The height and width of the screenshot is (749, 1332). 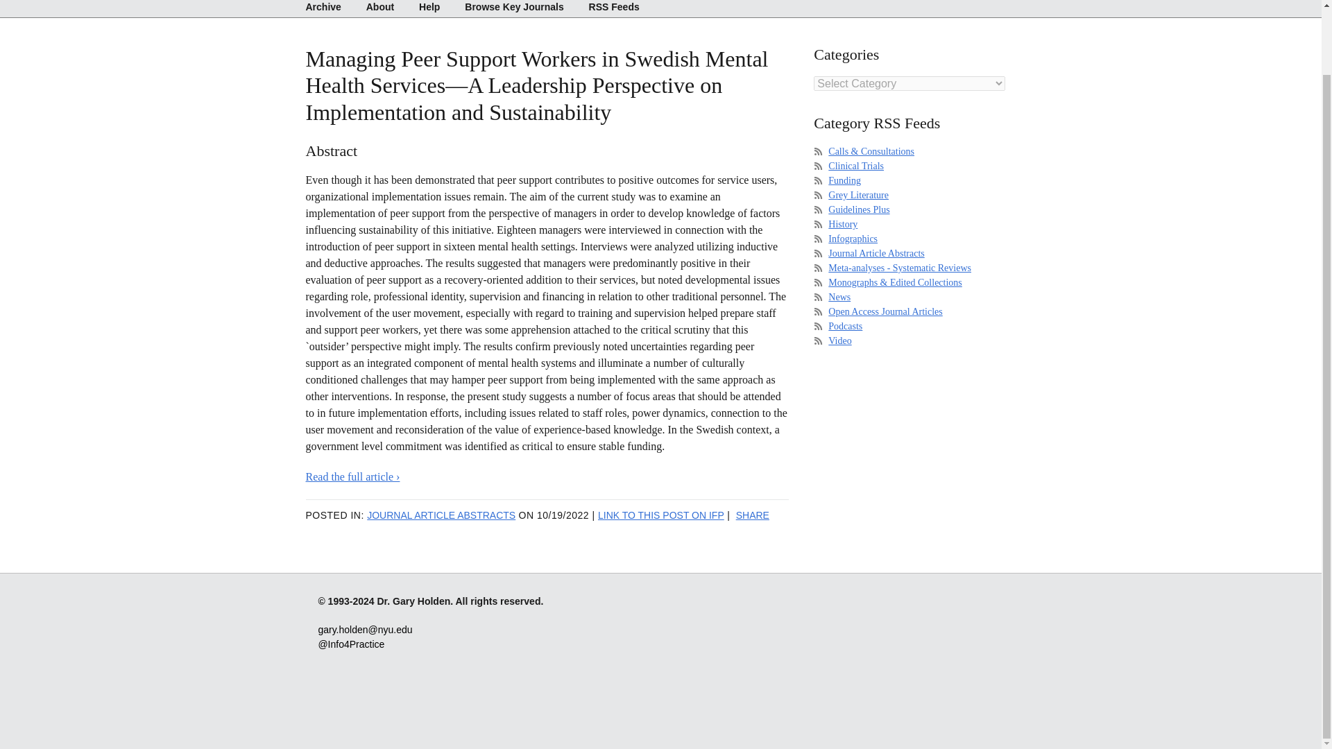 What do you see at coordinates (429, 8) in the screenshot?
I see `Help` at bounding box center [429, 8].